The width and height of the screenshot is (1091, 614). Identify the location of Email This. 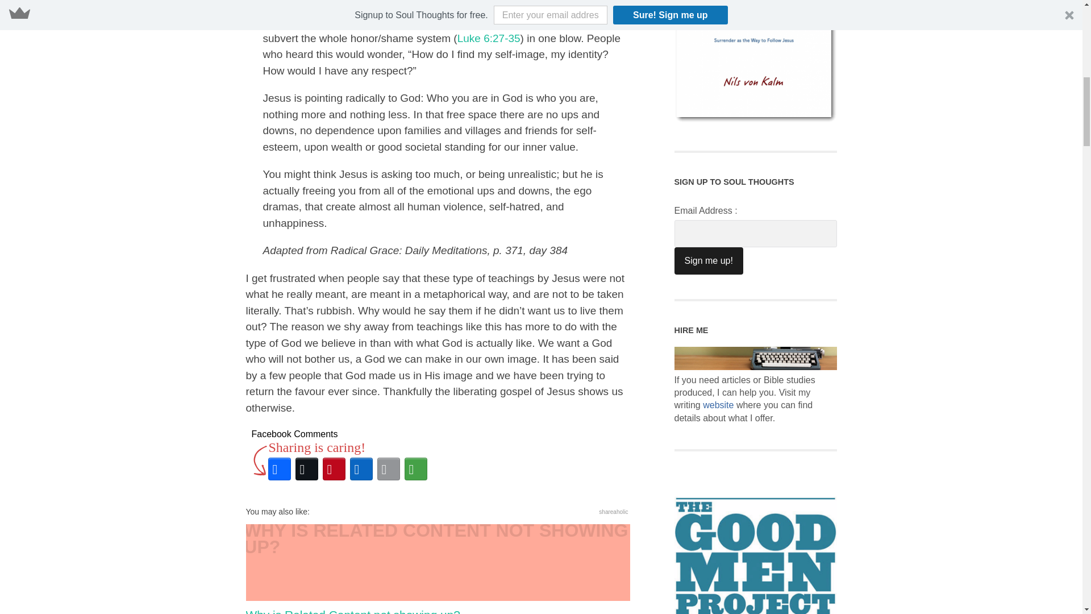
(389, 468).